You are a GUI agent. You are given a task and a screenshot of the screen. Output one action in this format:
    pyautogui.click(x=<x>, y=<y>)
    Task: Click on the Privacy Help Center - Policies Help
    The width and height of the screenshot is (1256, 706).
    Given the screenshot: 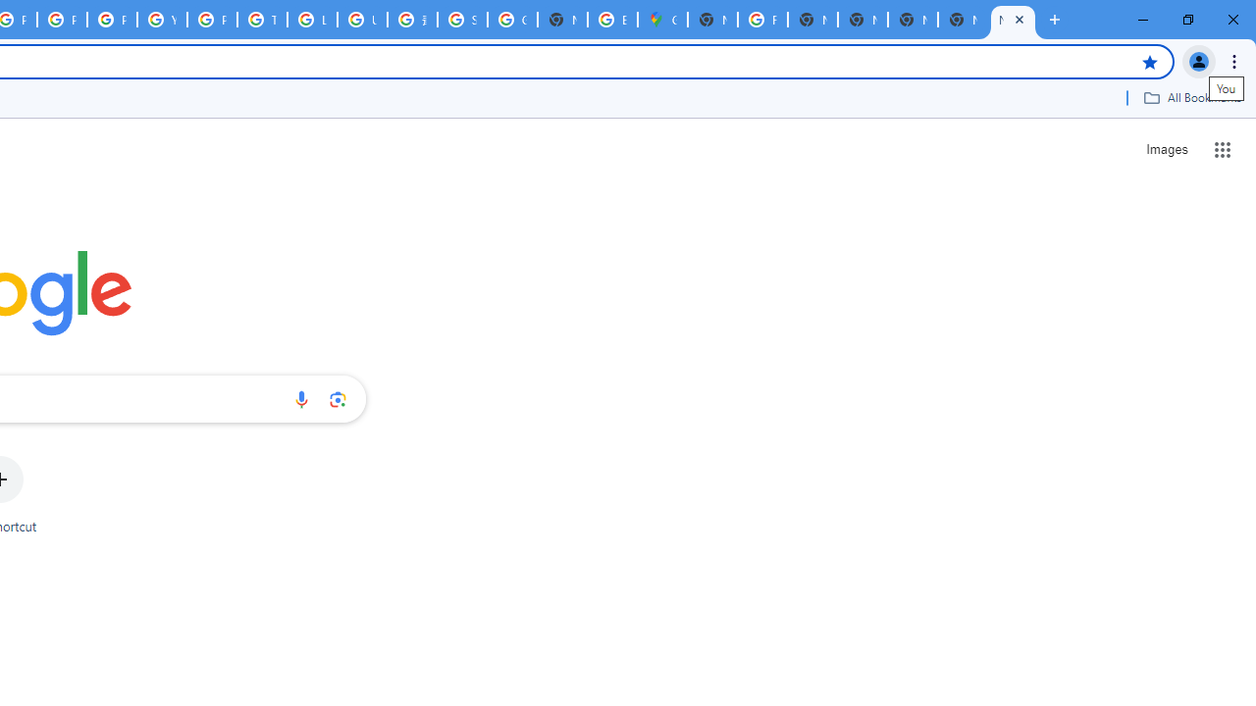 What is the action you would take?
    pyautogui.click(x=63, y=20)
    